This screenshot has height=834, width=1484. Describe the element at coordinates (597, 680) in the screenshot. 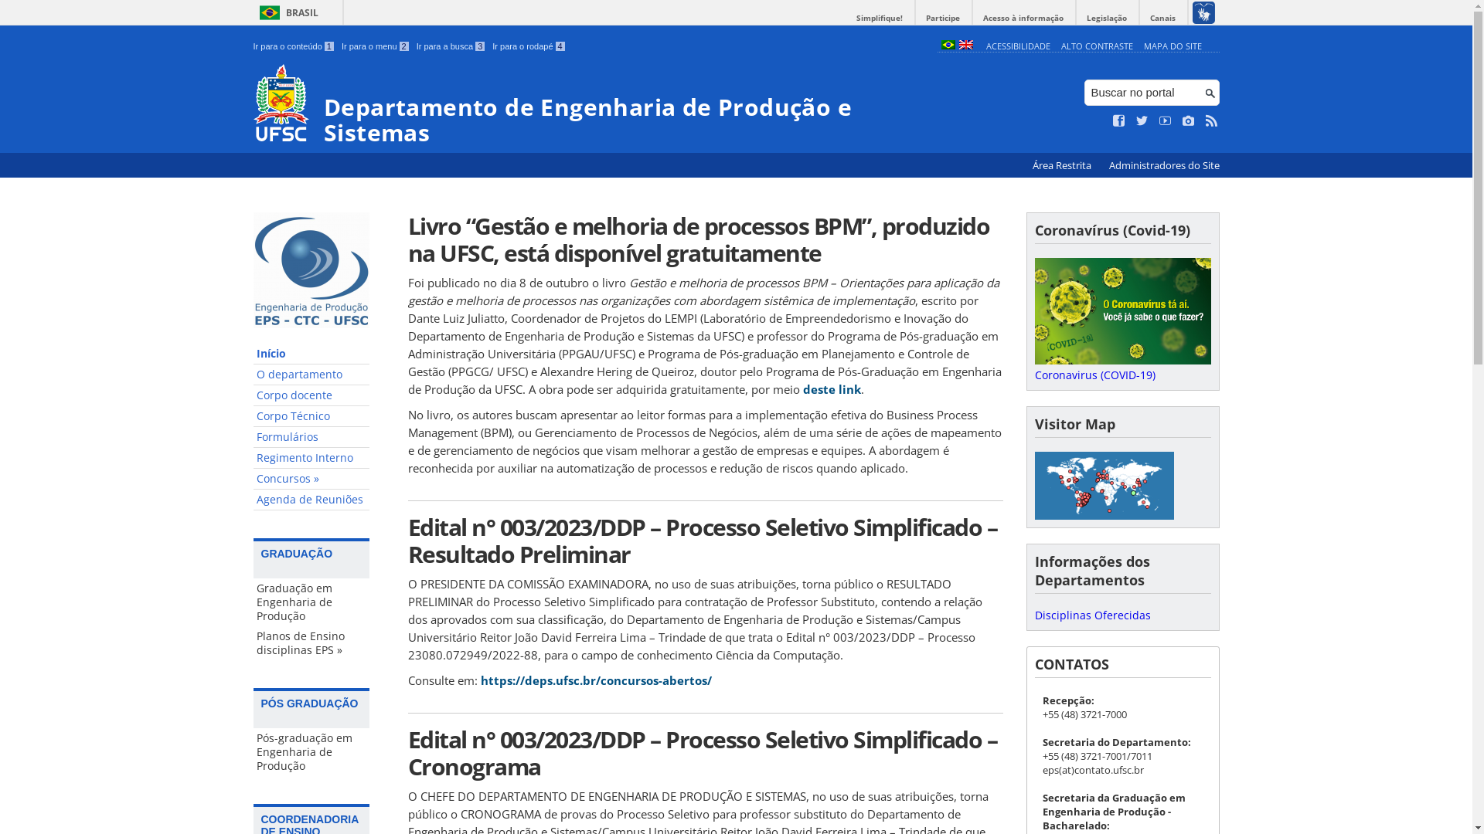

I see `https://deps.ufsc.br/concursos-abertos/` at that location.